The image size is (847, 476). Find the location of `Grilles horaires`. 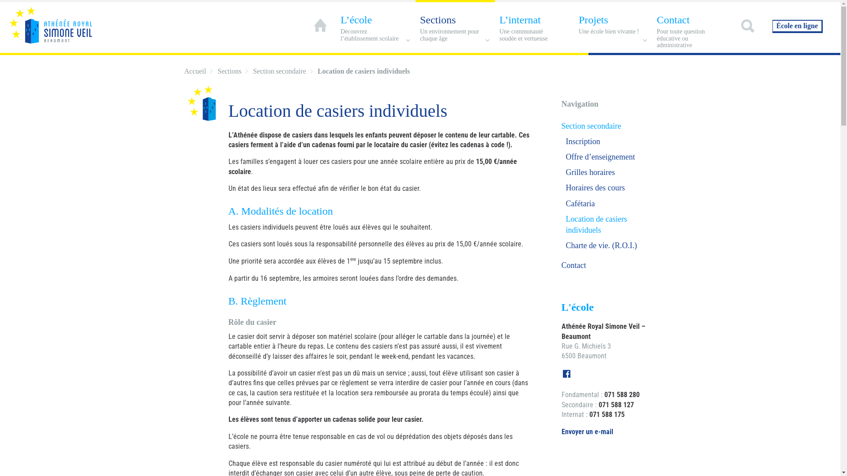

Grilles horaires is located at coordinates (611, 172).